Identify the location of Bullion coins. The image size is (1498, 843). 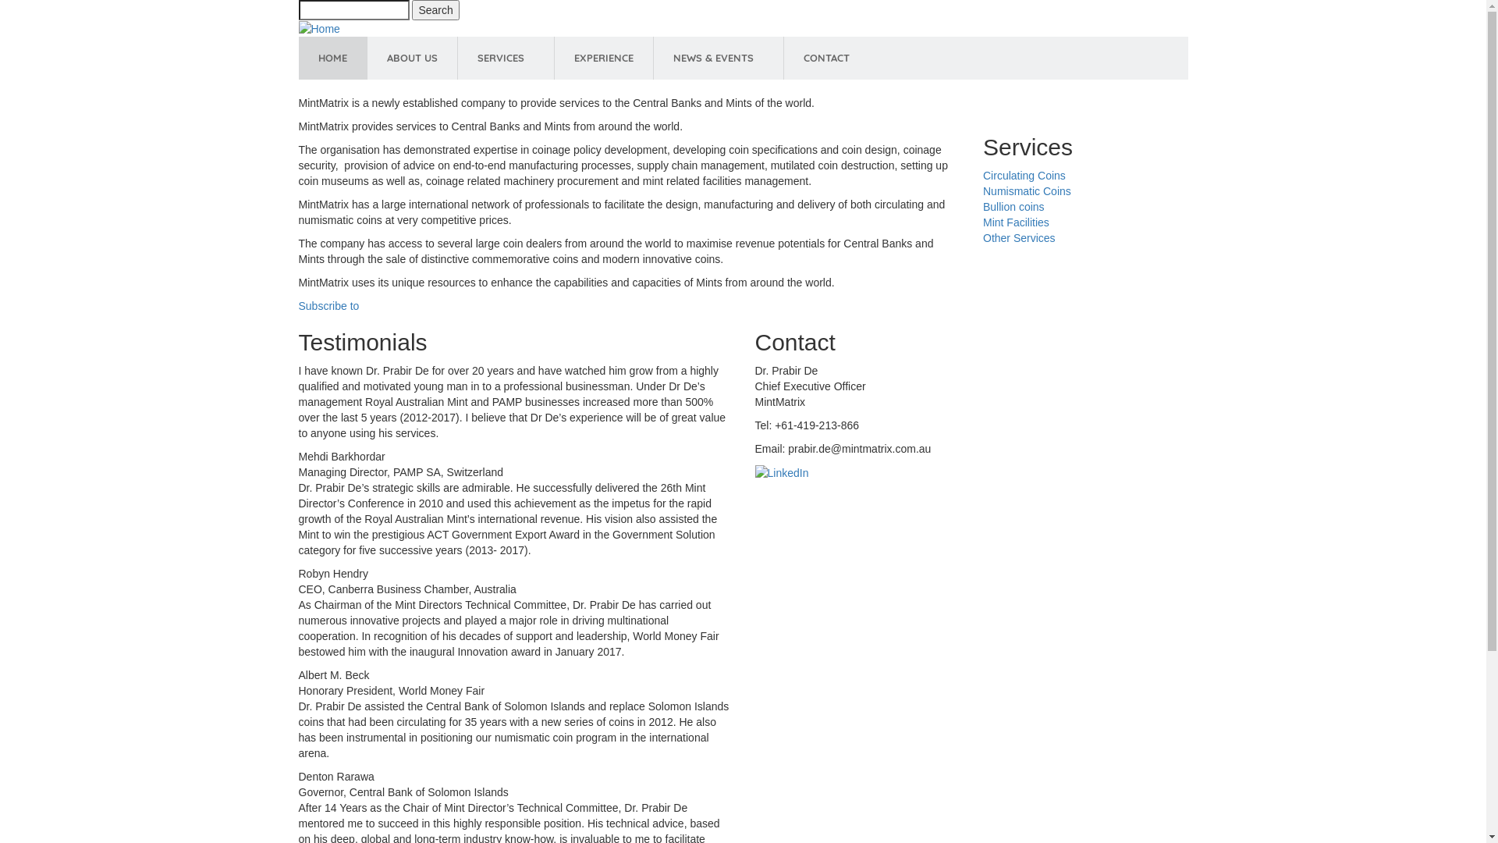
(1014, 207).